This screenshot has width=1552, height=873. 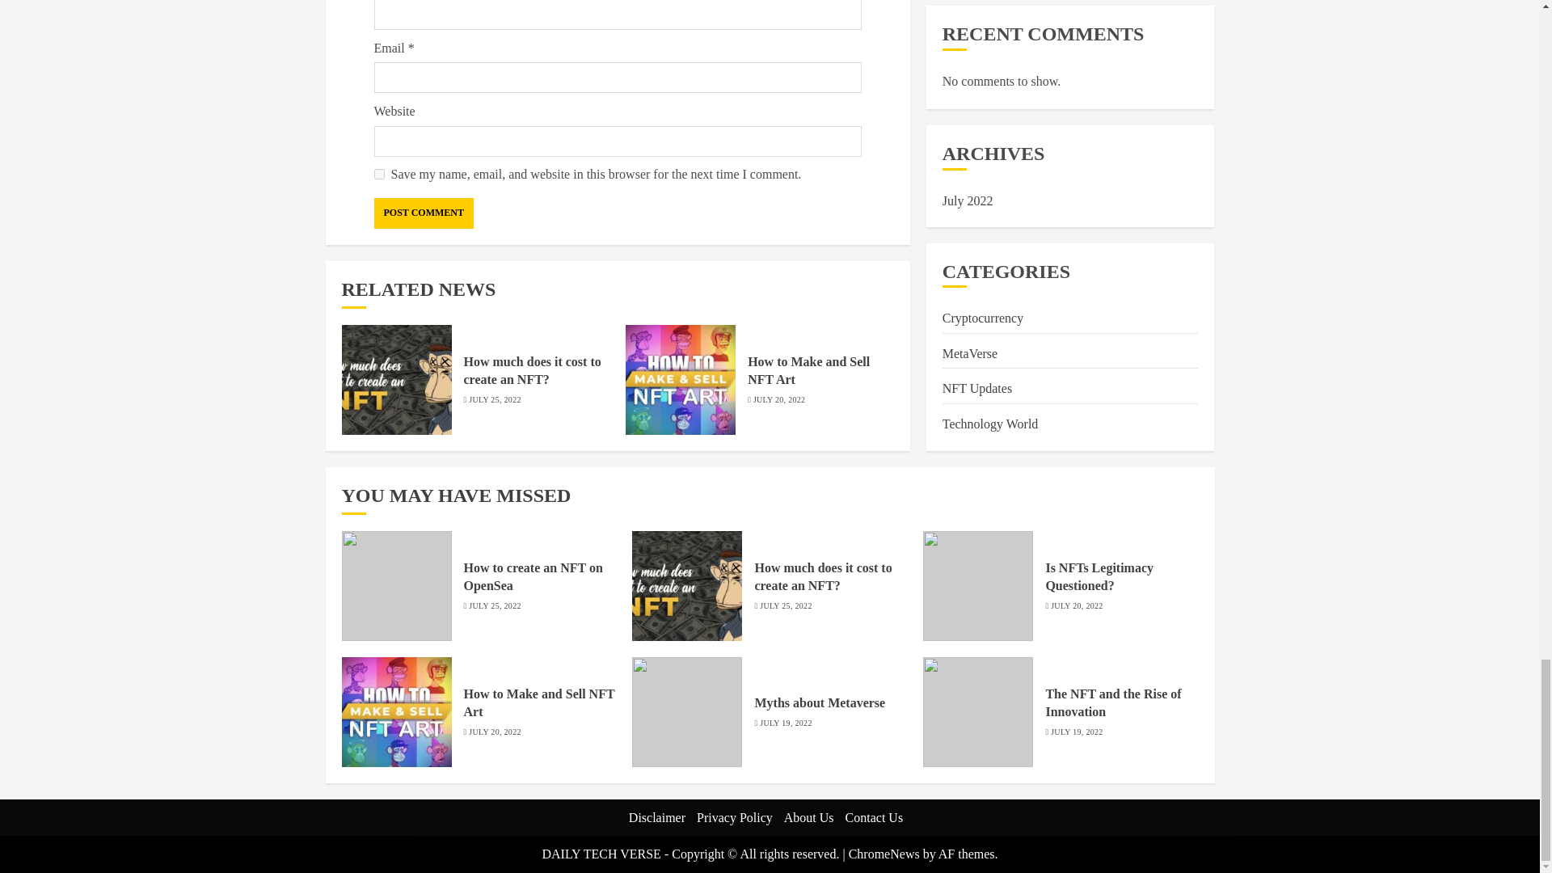 I want to click on JULY 25, 2022, so click(x=494, y=400).